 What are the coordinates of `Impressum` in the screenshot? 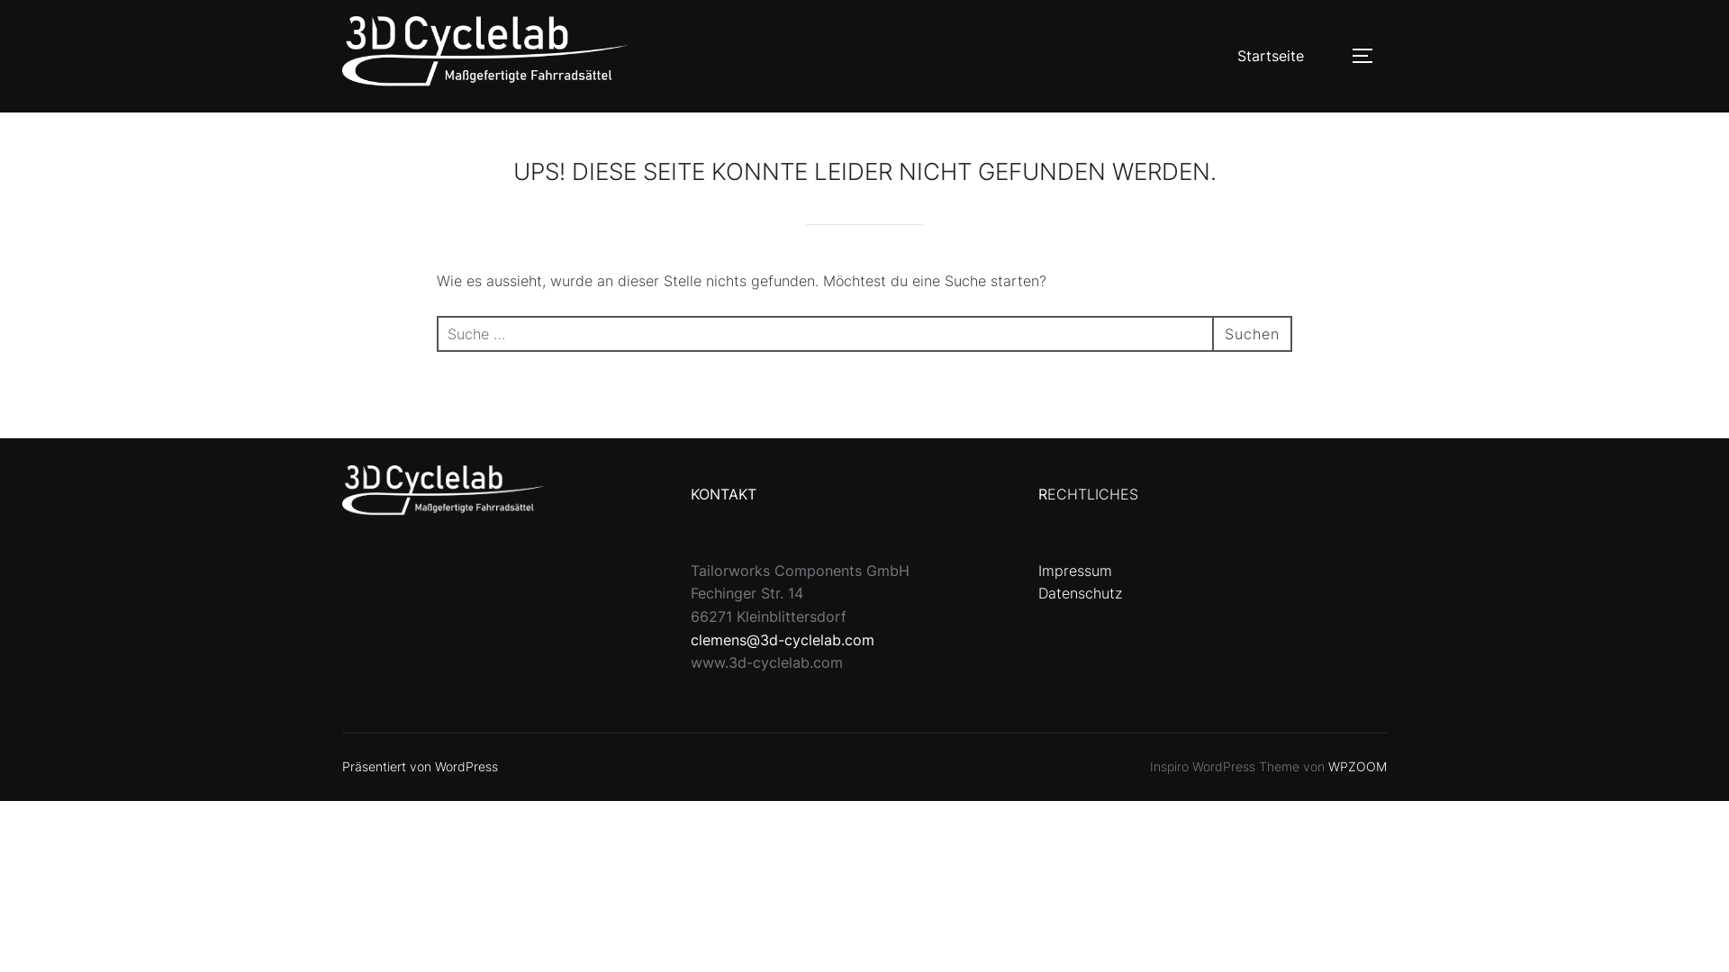 It's located at (1075, 571).